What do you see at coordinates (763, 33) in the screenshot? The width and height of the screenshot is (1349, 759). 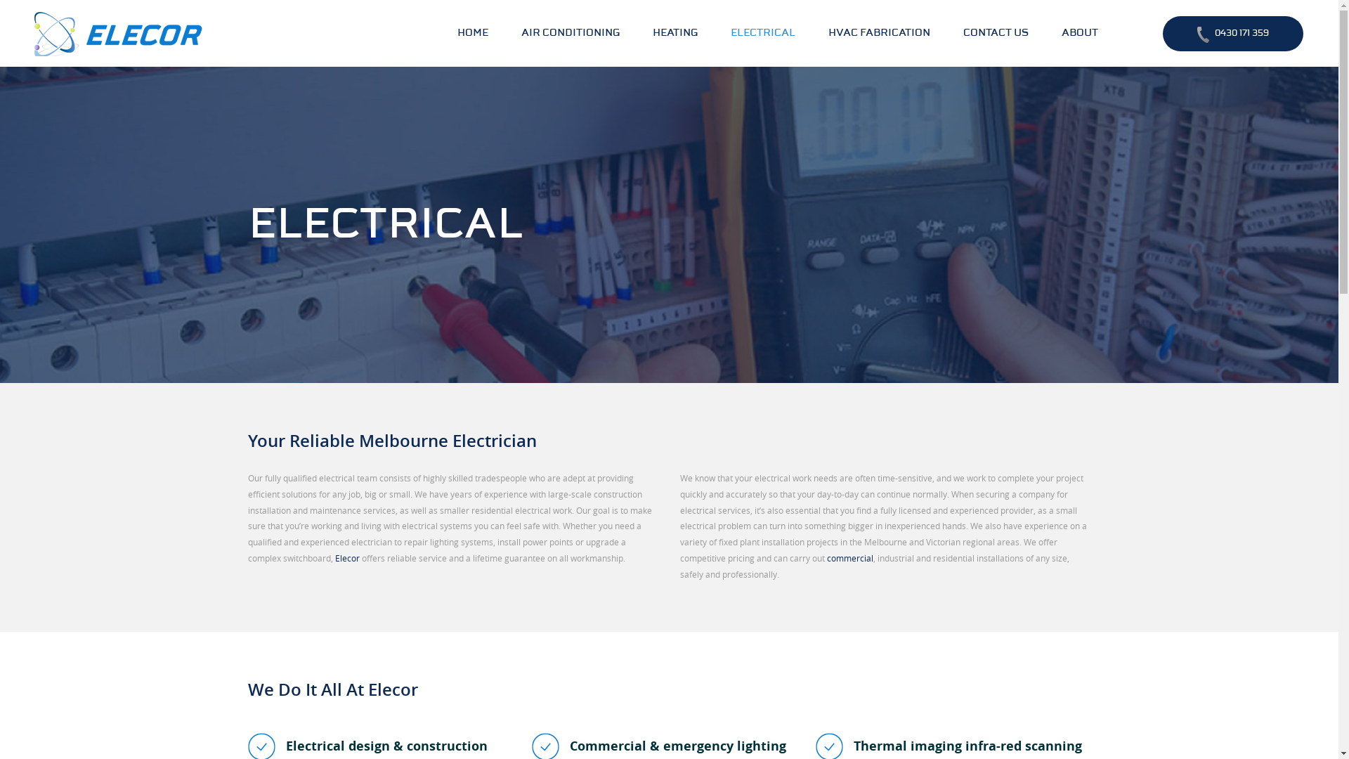 I see `ELECTRICAL` at bounding box center [763, 33].